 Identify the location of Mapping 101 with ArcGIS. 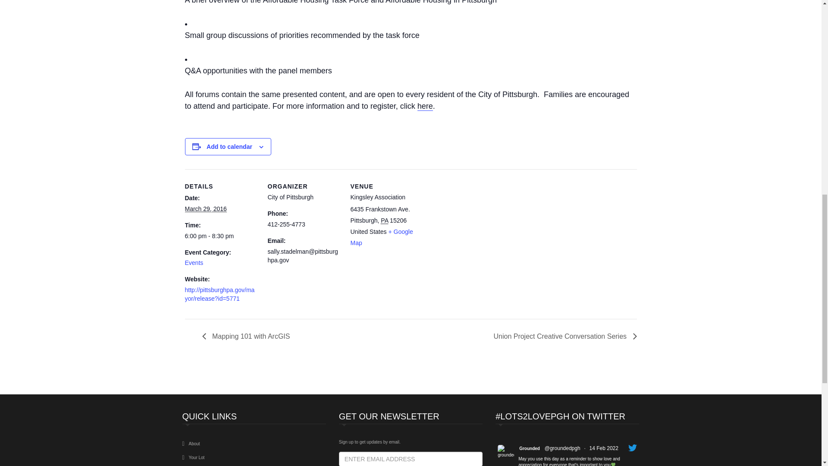
(248, 337).